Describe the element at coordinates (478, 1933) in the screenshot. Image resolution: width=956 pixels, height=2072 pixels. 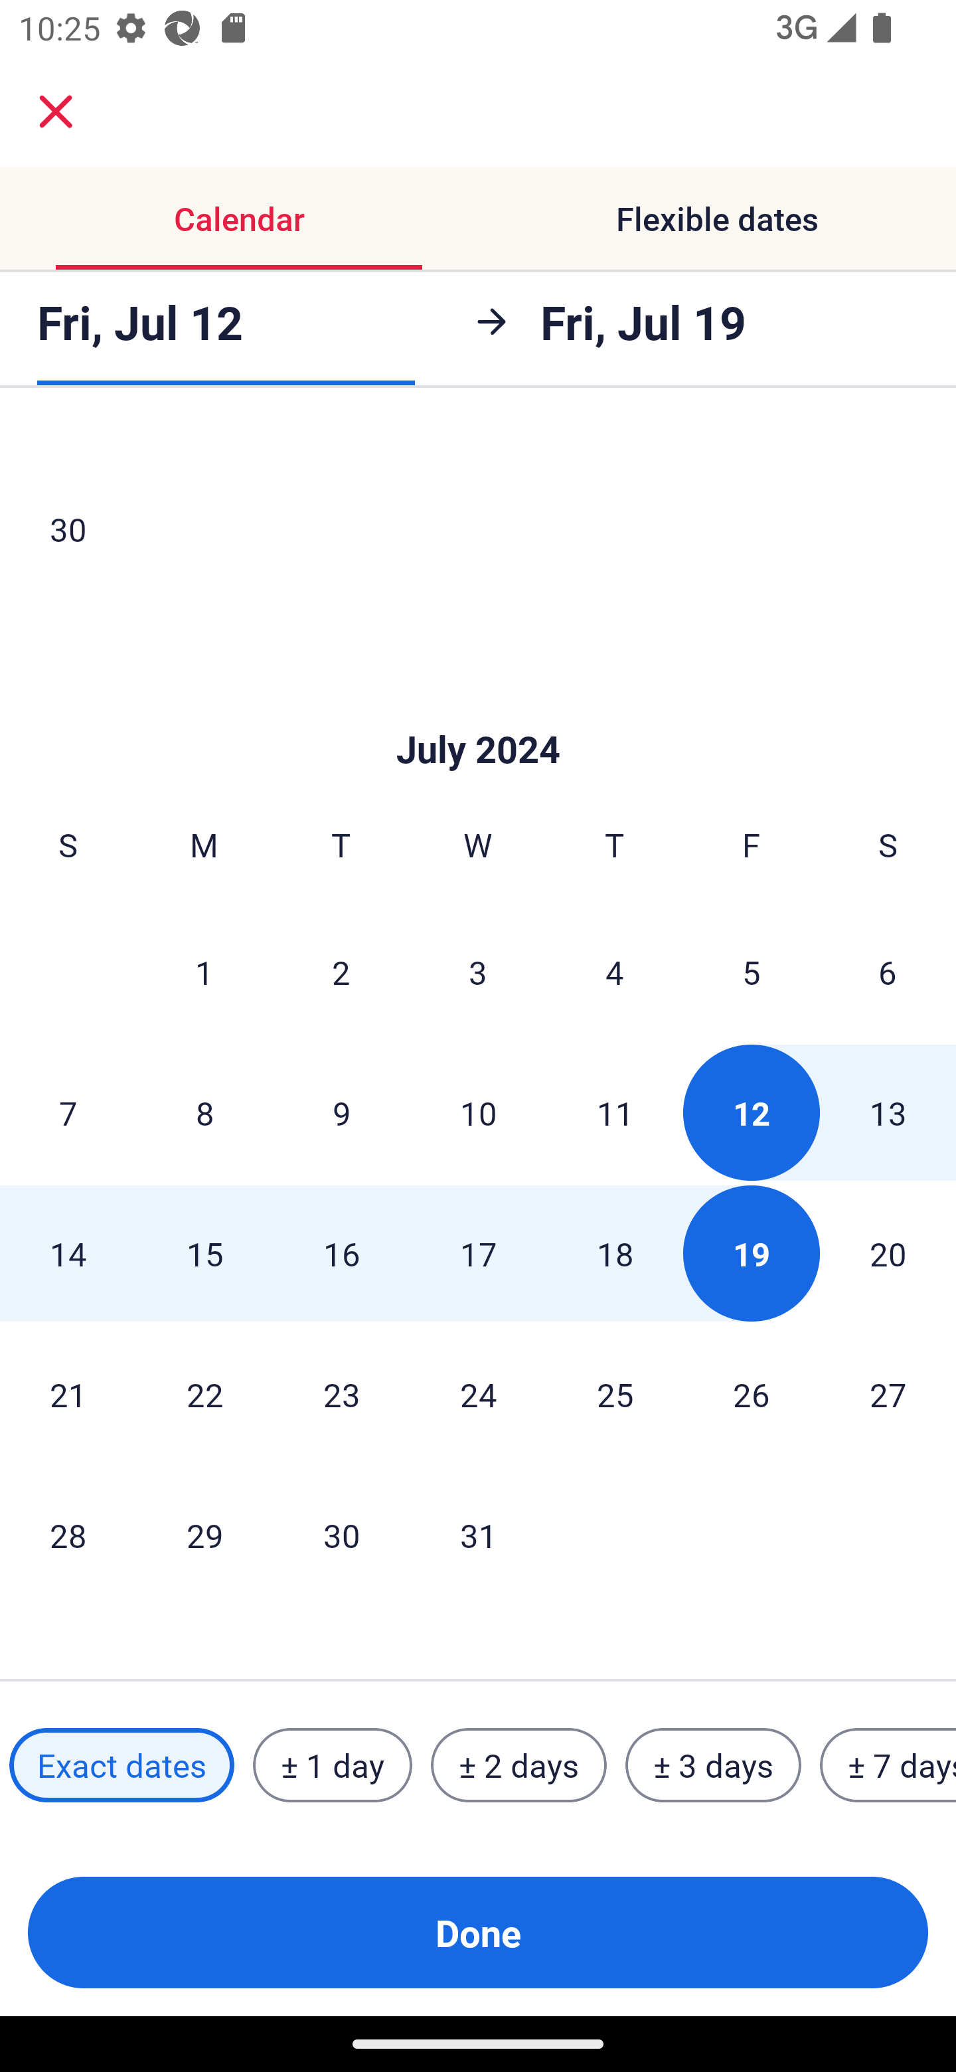
I see `Done` at that location.